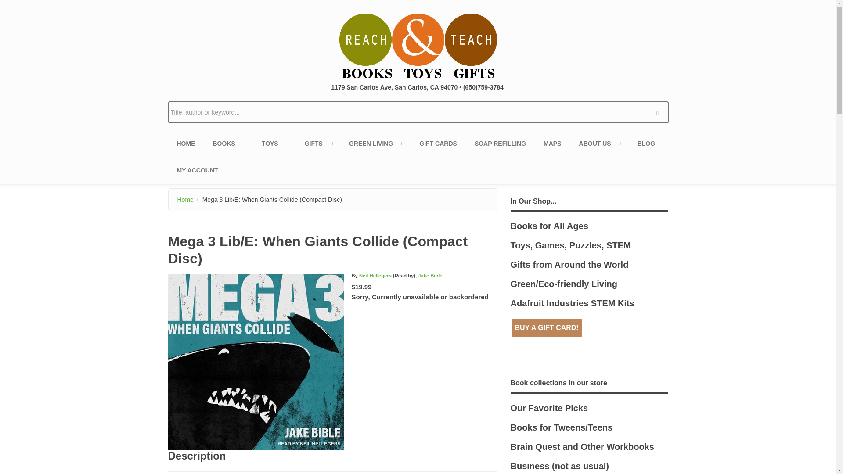  Describe the element at coordinates (552, 144) in the screenshot. I see `Maps` at that location.